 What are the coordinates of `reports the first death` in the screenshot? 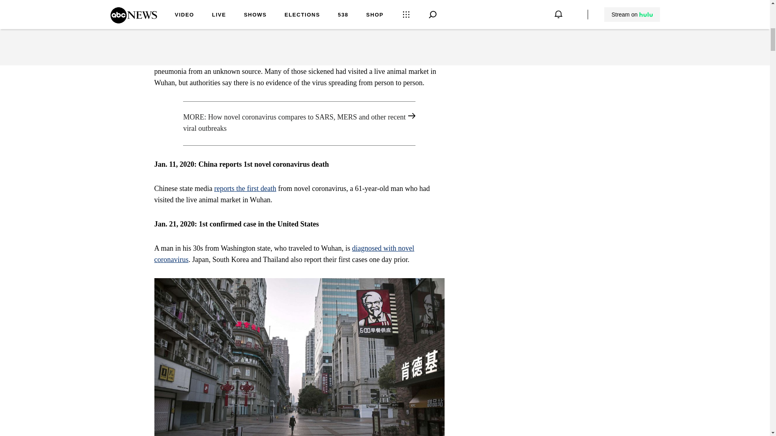 It's located at (245, 188).